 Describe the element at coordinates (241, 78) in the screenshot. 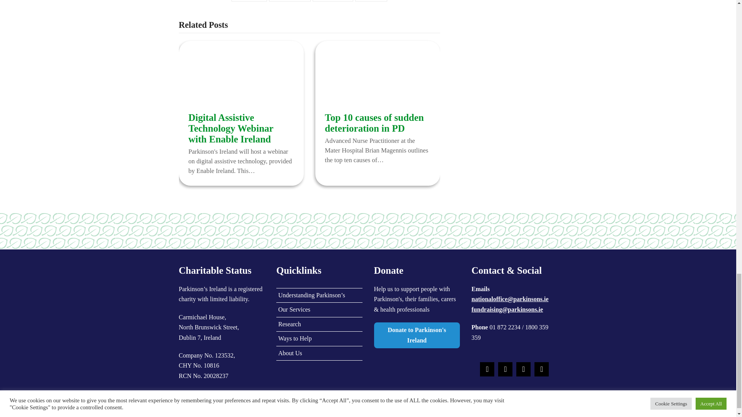

I see `Digital Assistive Technology Webinar with Enable Ireland` at that location.